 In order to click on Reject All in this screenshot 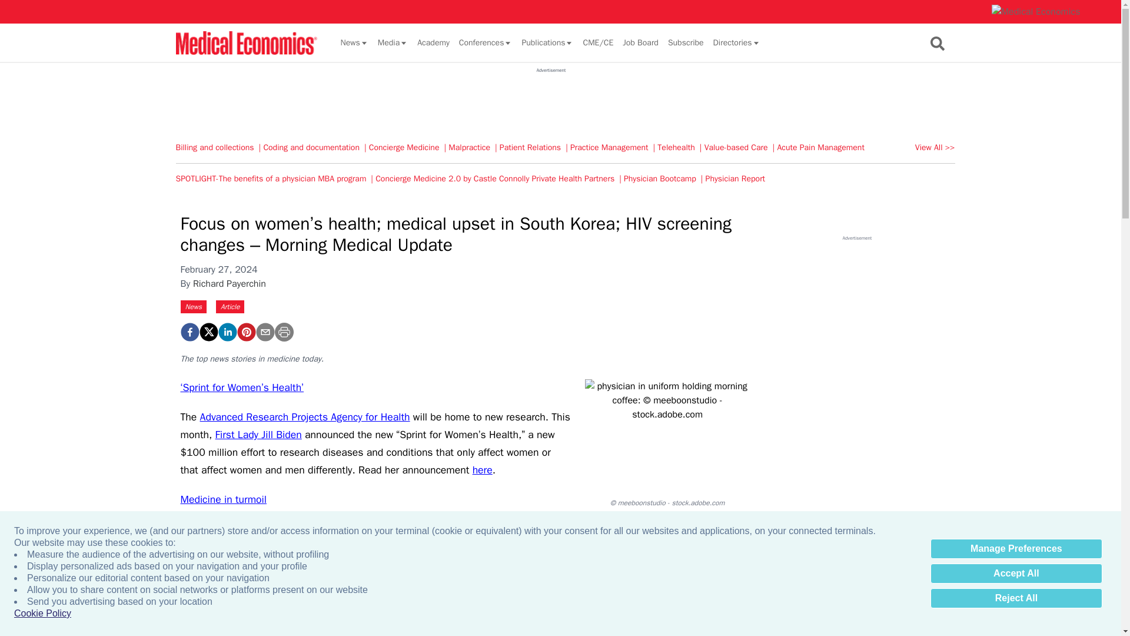, I will do `click(1016, 598)`.